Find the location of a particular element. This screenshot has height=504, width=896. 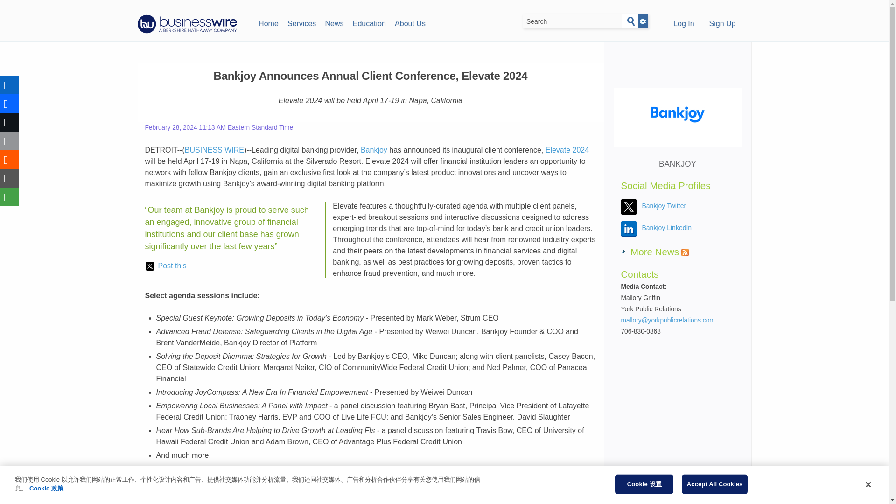

Post this is located at coordinates (166, 266).